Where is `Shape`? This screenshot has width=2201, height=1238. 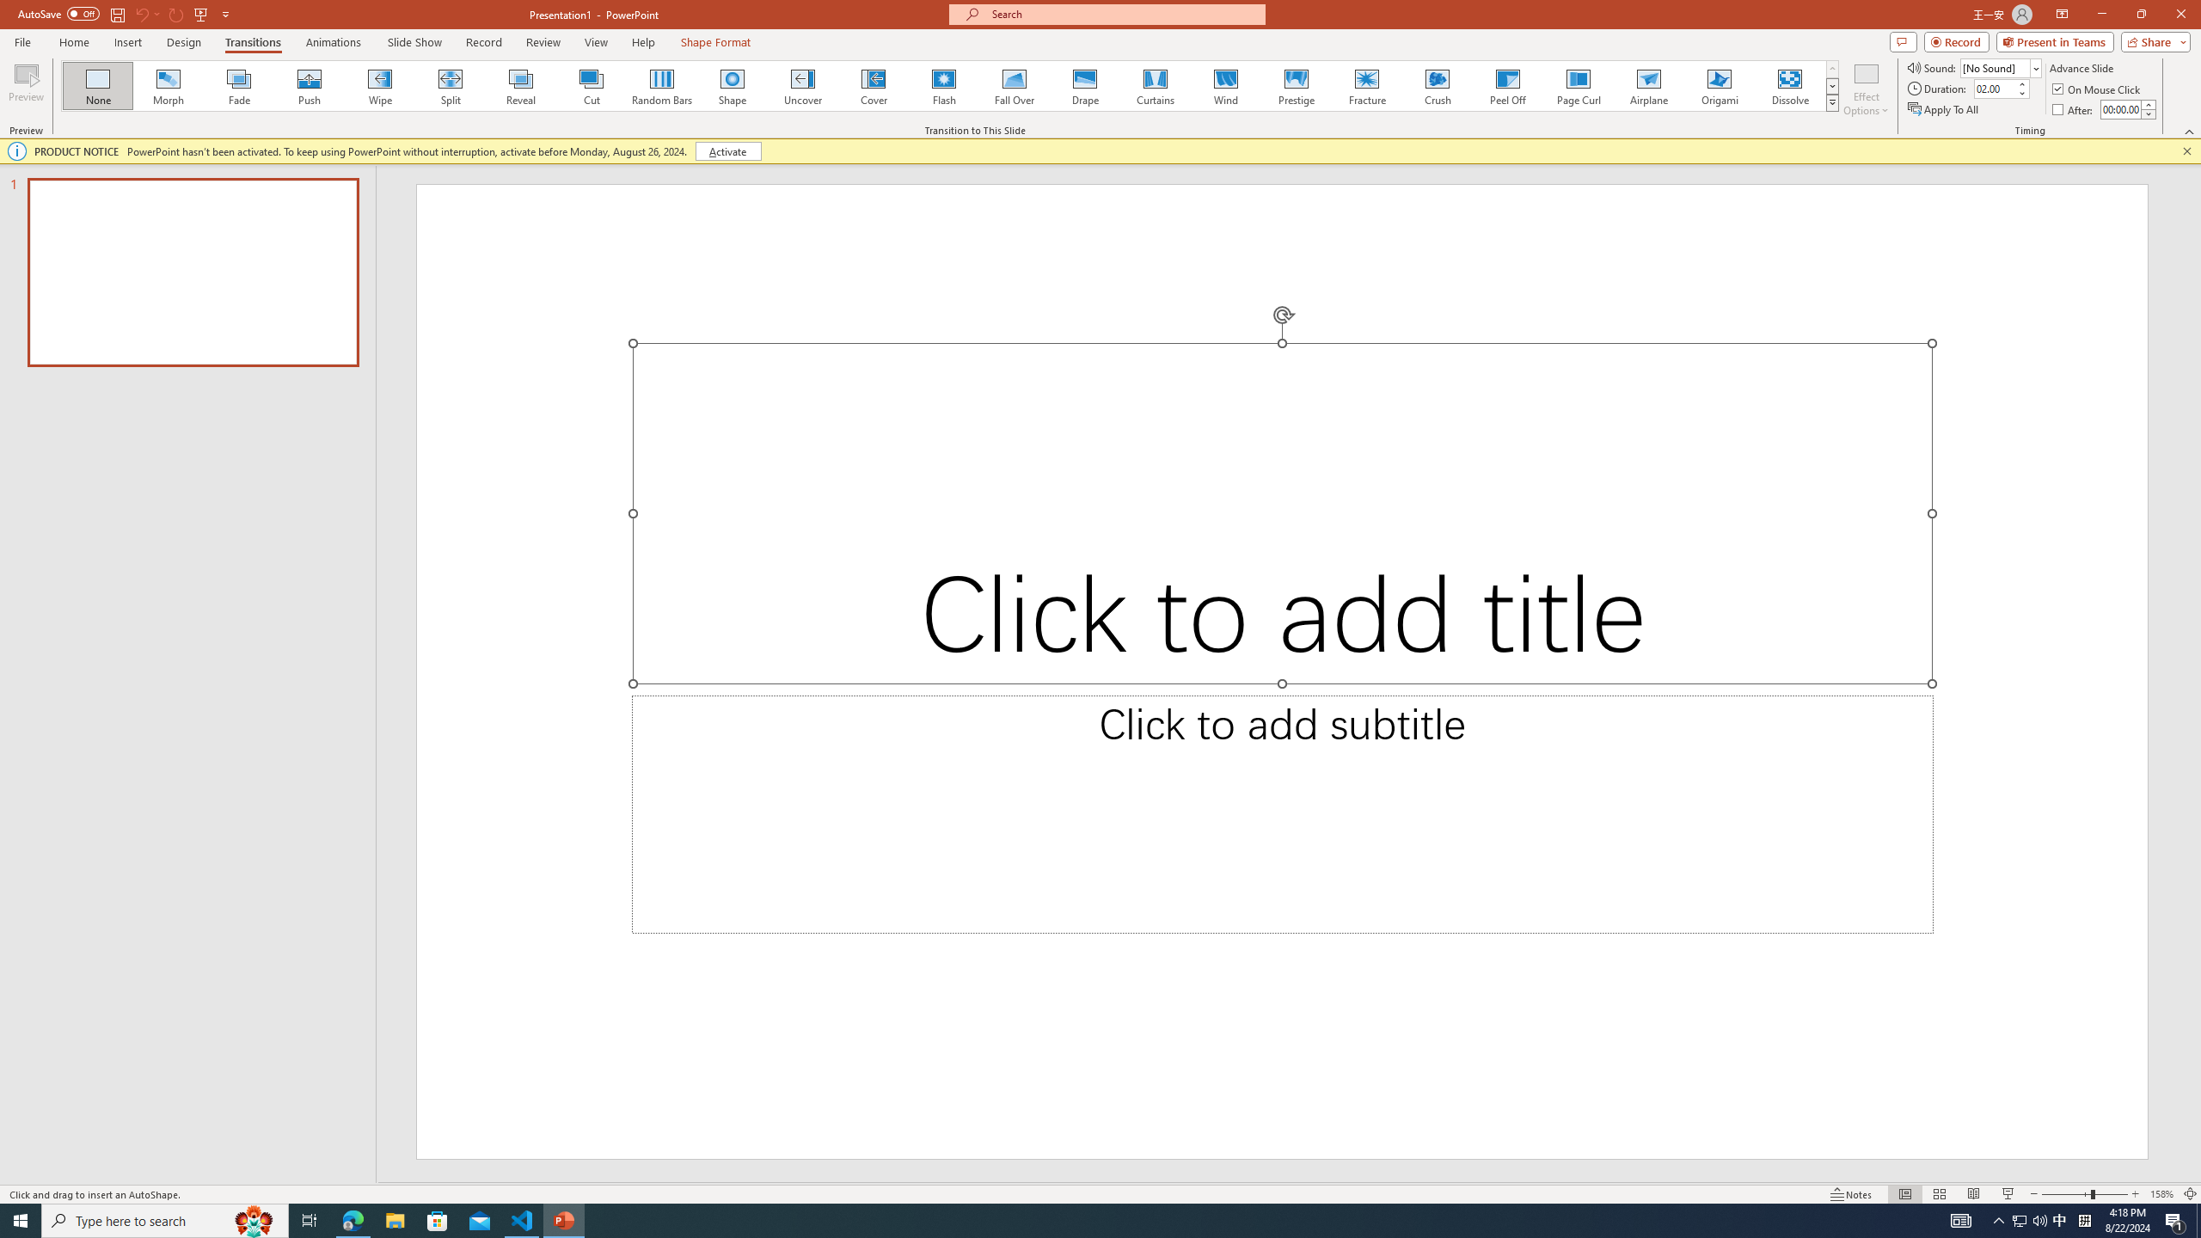
Shape is located at coordinates (733, 86).